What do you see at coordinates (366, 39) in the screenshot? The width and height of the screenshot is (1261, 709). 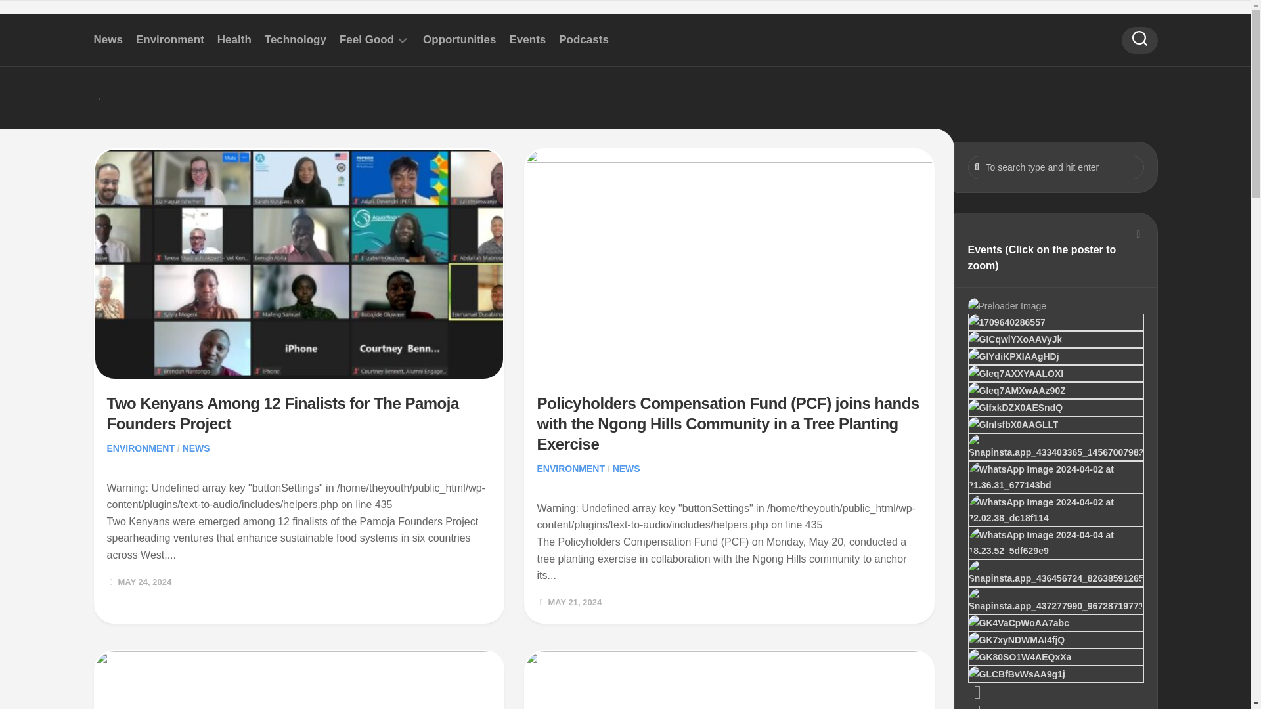 I see `Feel Good` at bounding box center [366, 39].